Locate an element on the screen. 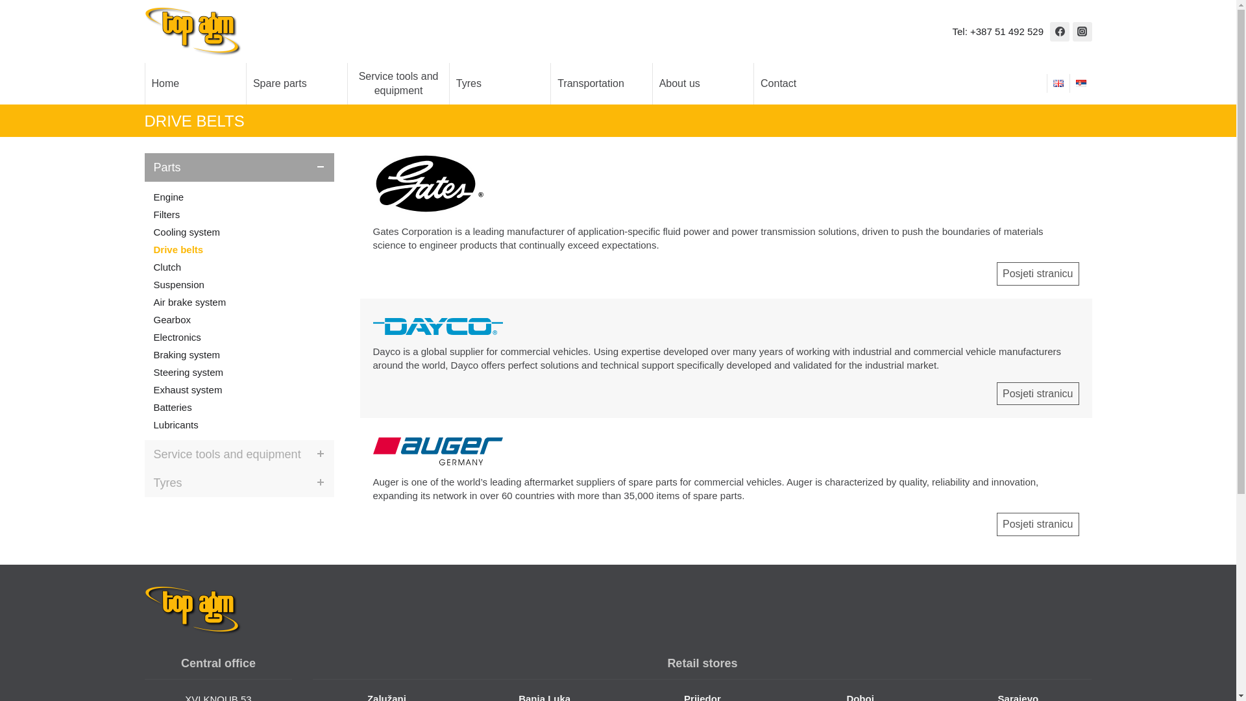 Image resolution: width=1246 pixels, height=701 pixels. Drive belts is located at coordinates (239, 249).